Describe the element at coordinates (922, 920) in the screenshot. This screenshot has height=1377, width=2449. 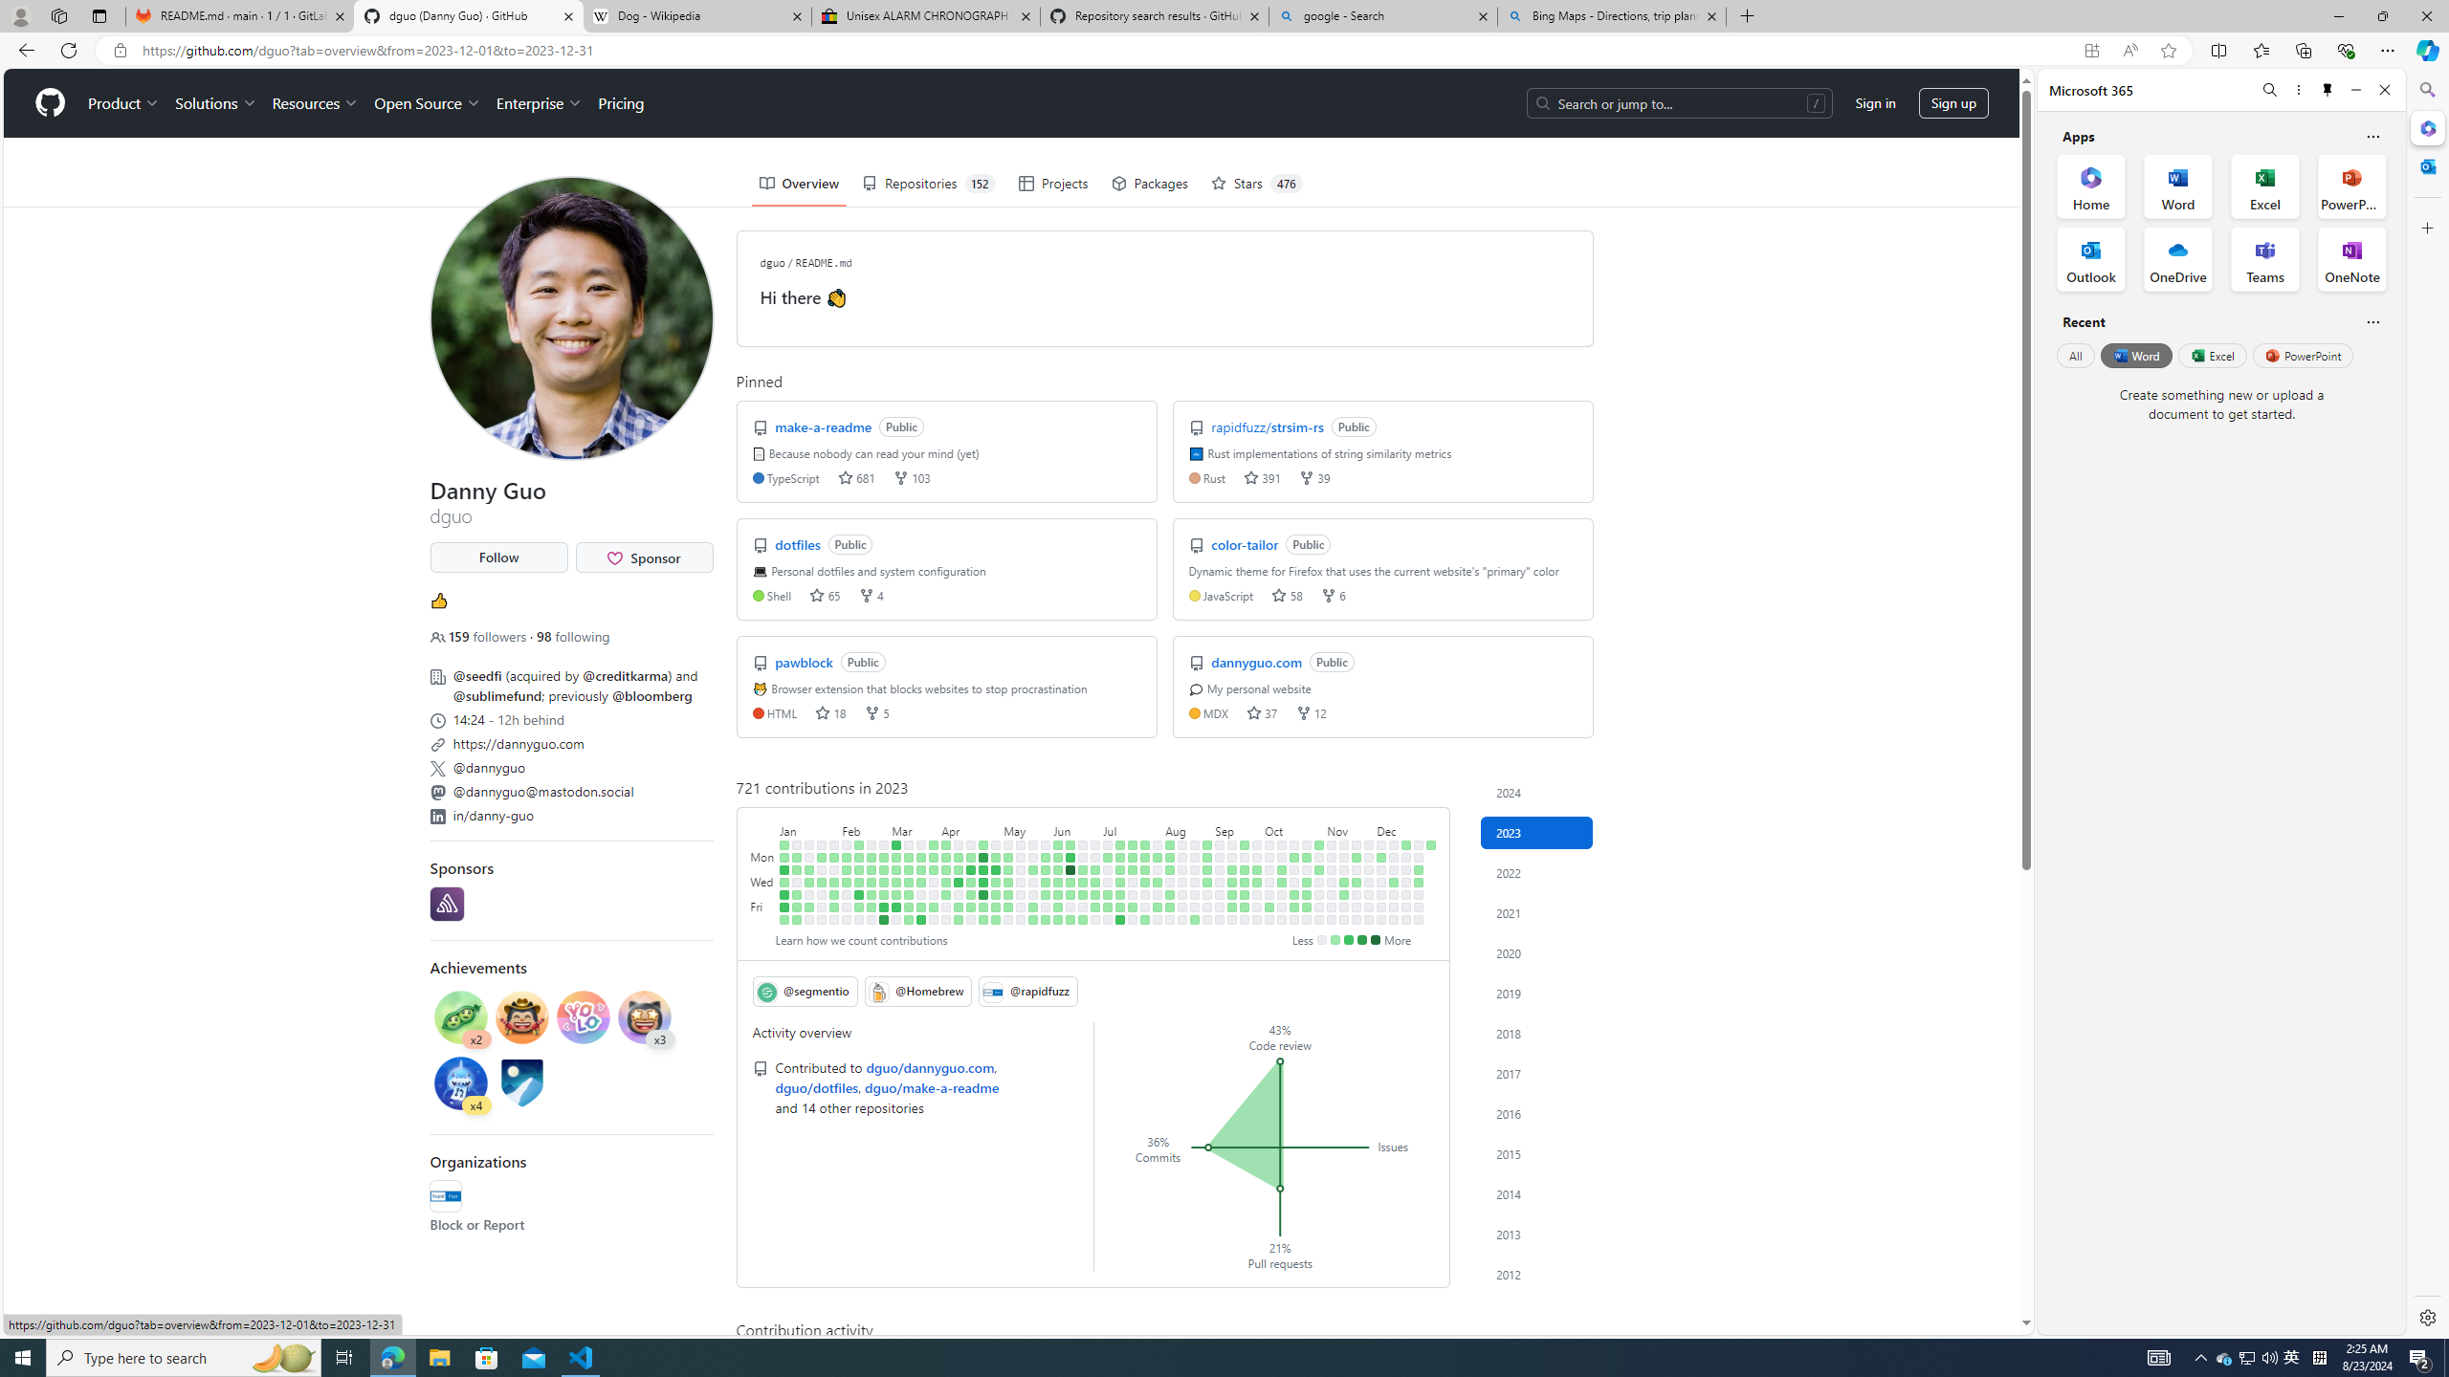
I see `14 contributions on March 25th.` at that location.